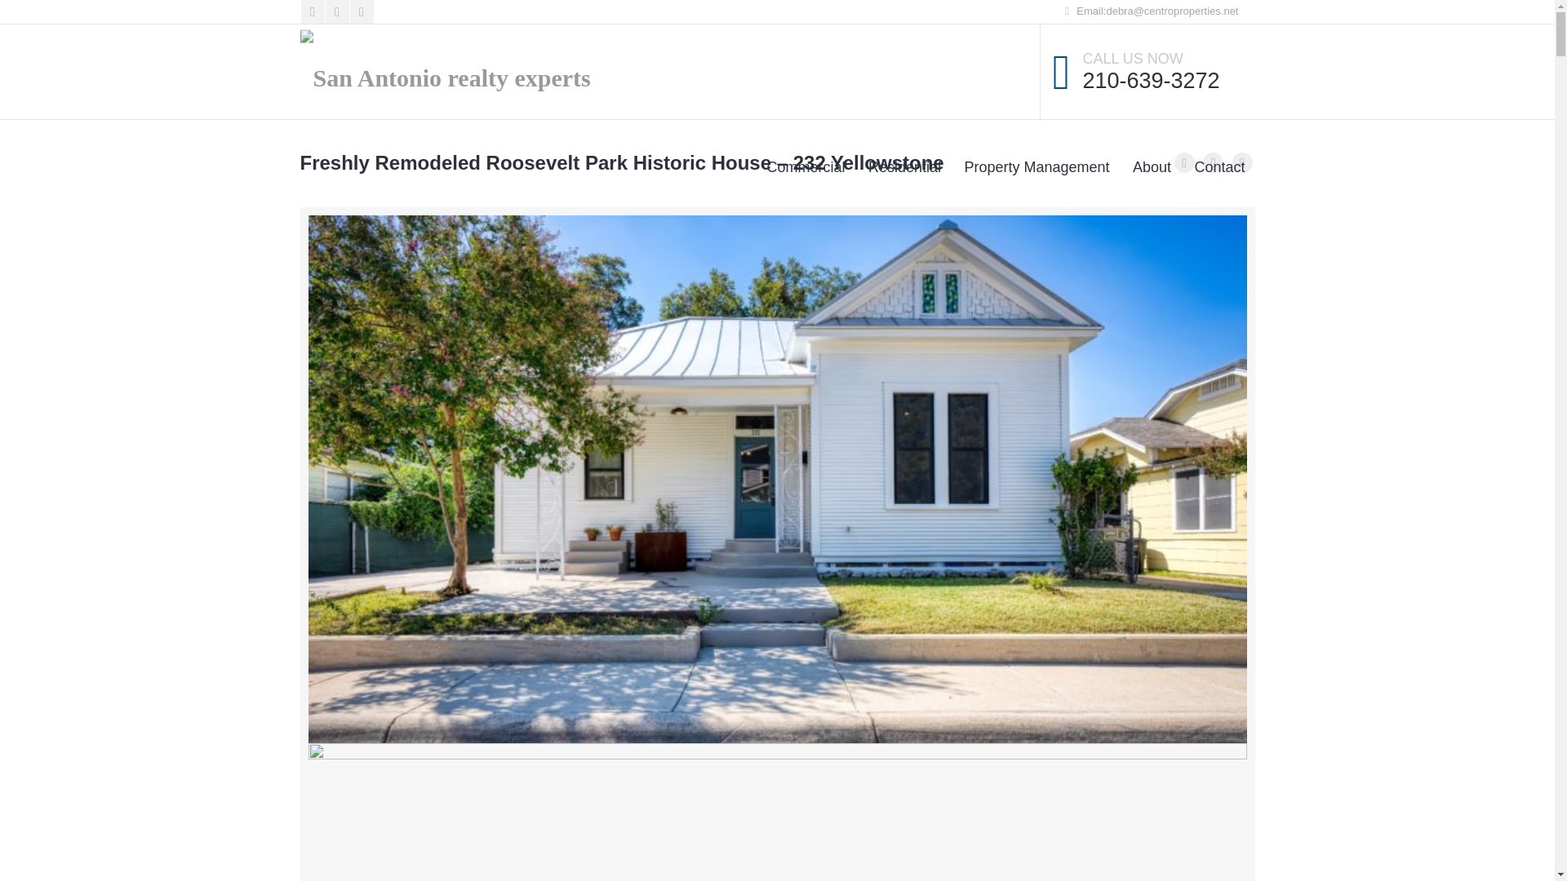 The image size is (1567, 881). What do you see at coordinates (336, 11) in the screenshot?
I see `LinkedIn` at bounding box center [336, 11].